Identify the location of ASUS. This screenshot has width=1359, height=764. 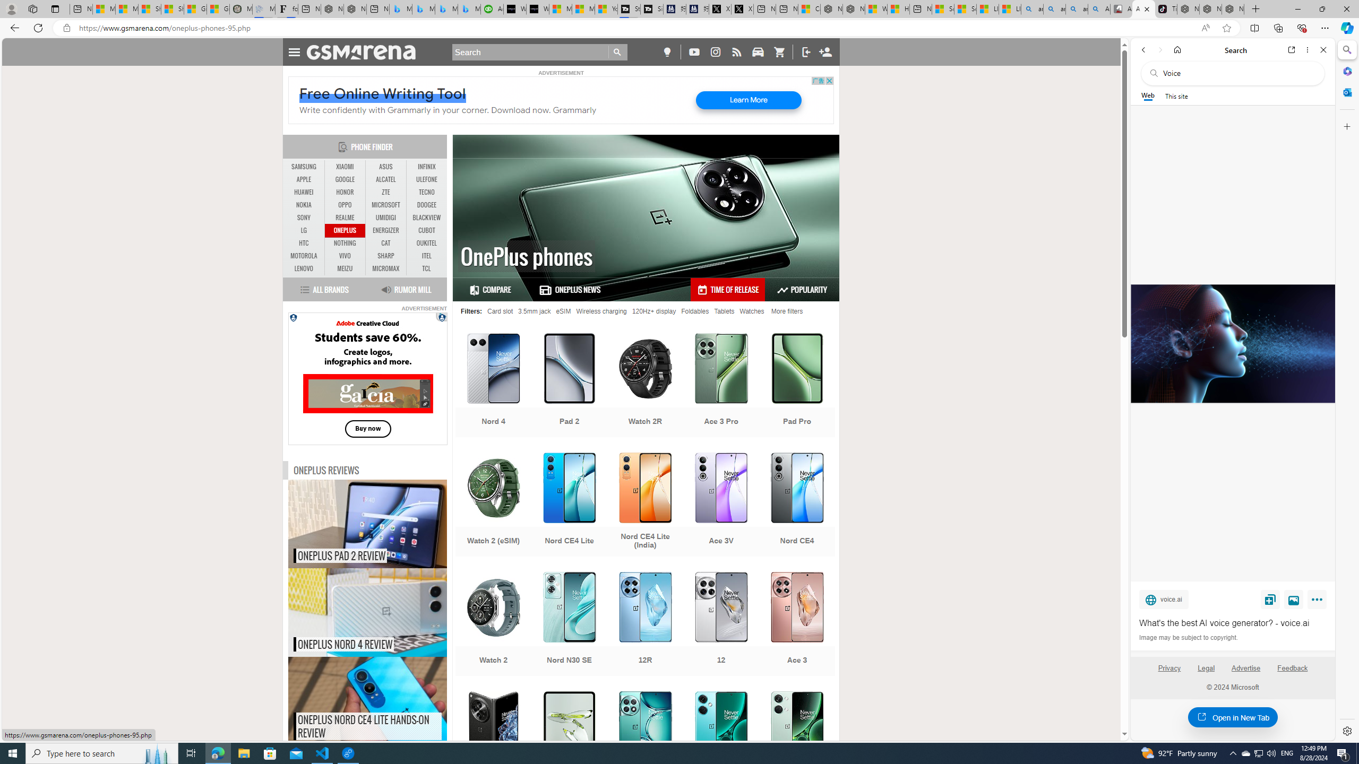
(385, 167).